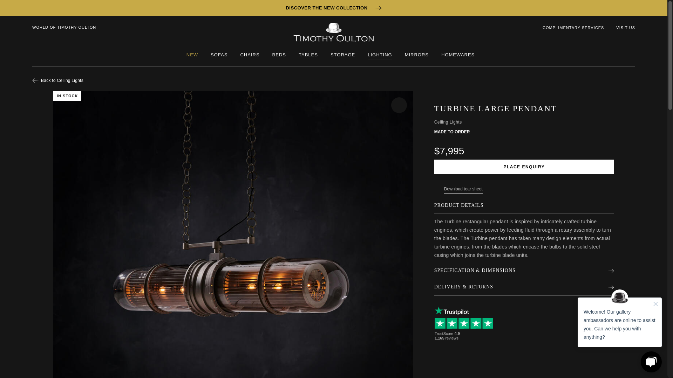 This screenshot has width=673, height=378. Describe the element at coordinates (219, 55) in the screenshot. I see `SOFAS` at that location.